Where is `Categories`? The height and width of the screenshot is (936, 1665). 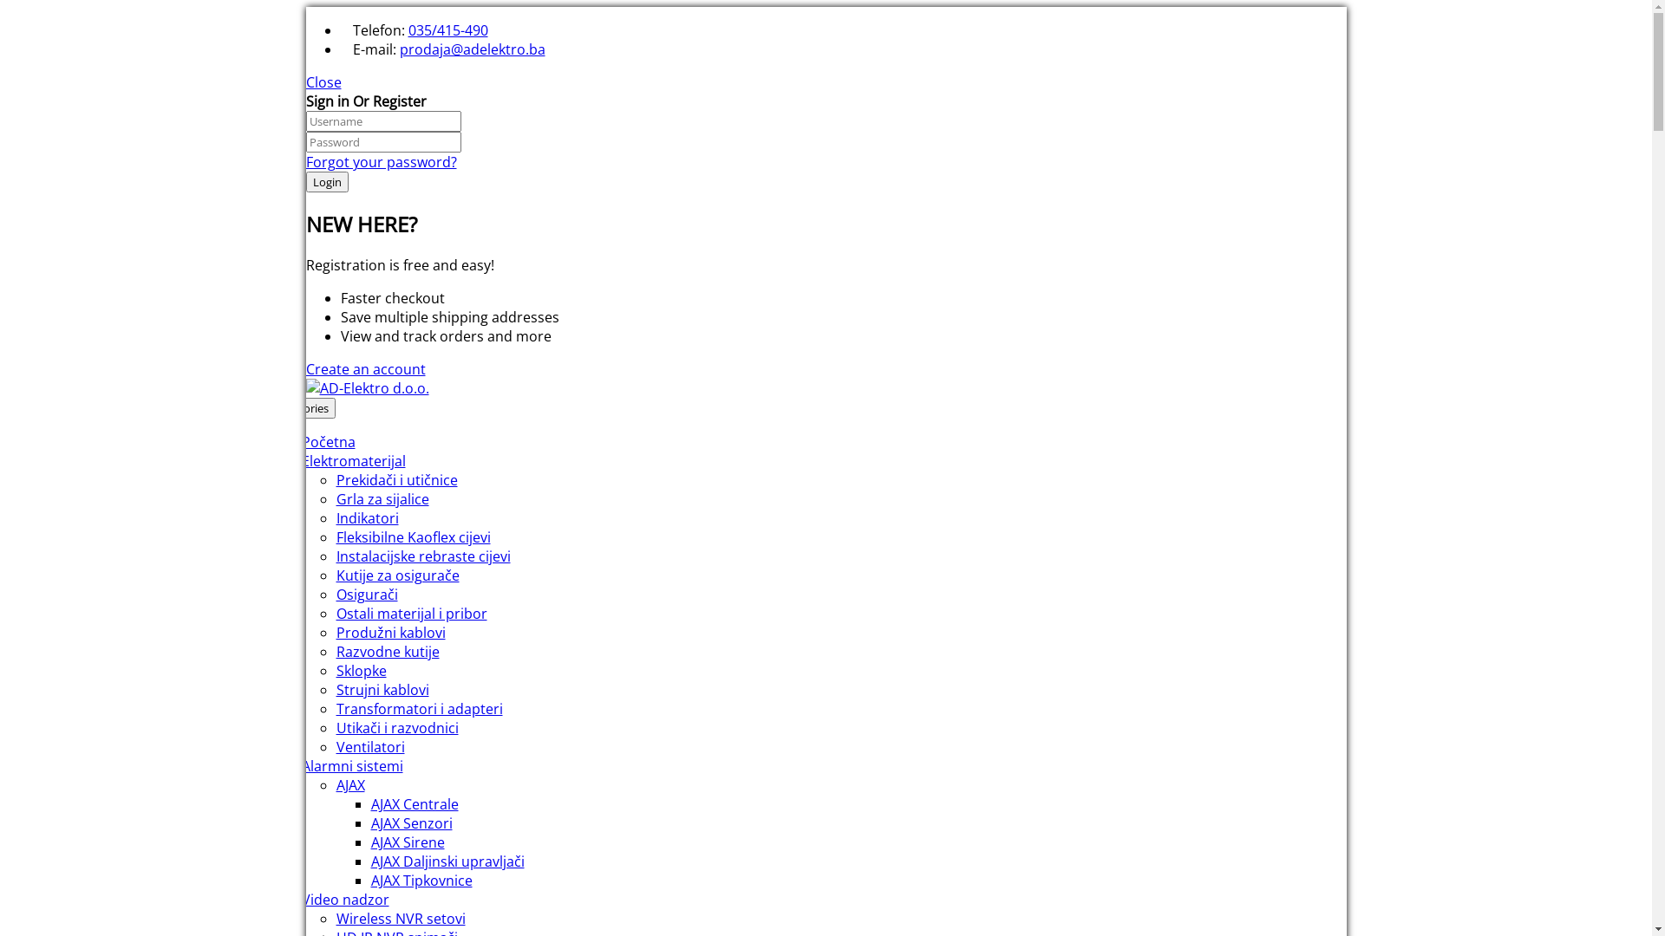
Categories is located at coordinates (302, 408).